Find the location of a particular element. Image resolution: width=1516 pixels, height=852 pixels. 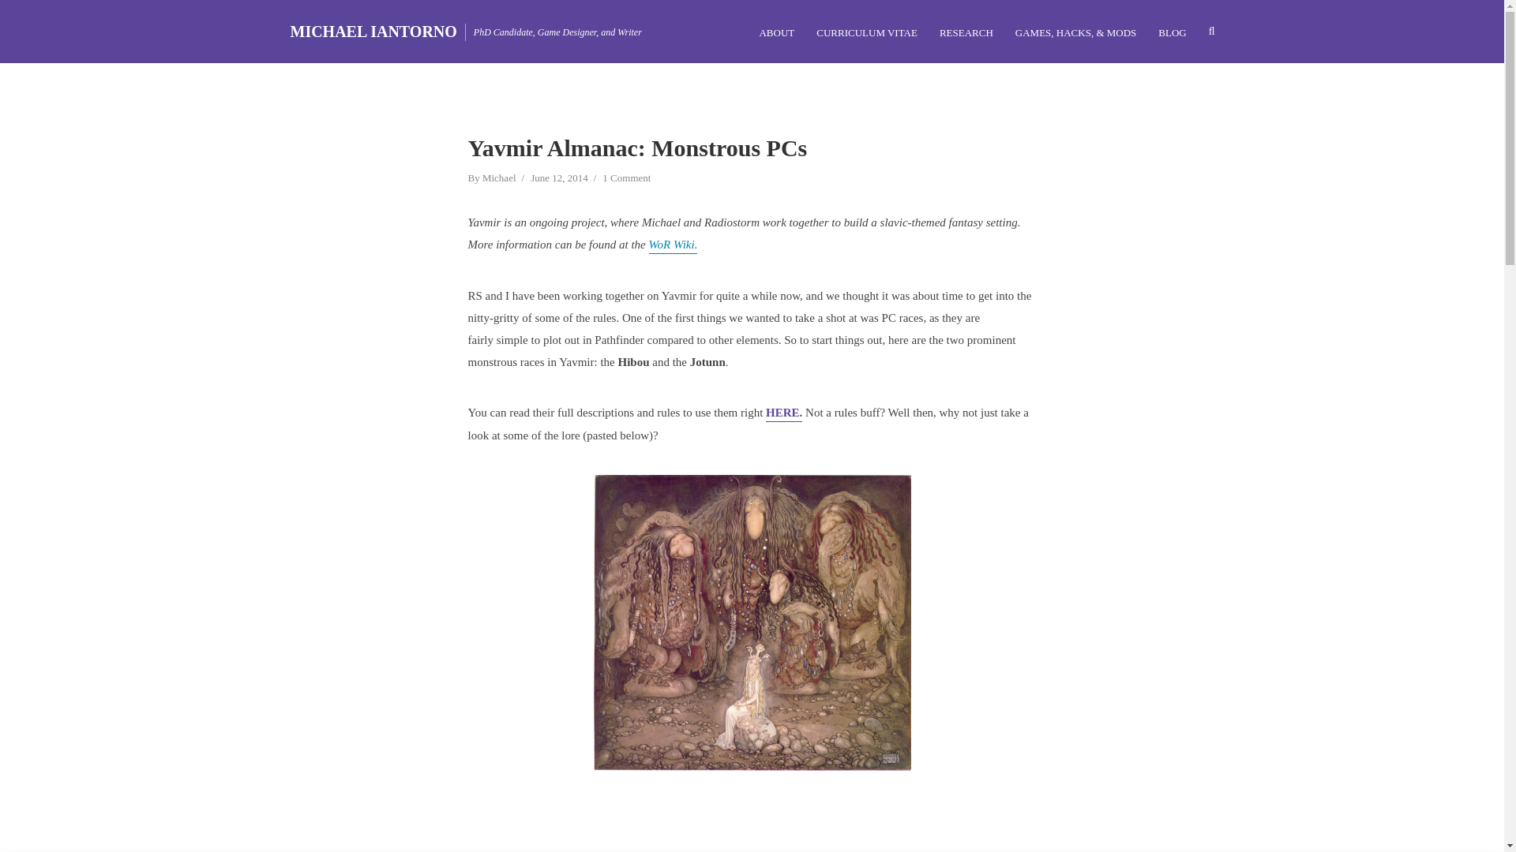

jotunn hibou is located at coordinates (783, 413).